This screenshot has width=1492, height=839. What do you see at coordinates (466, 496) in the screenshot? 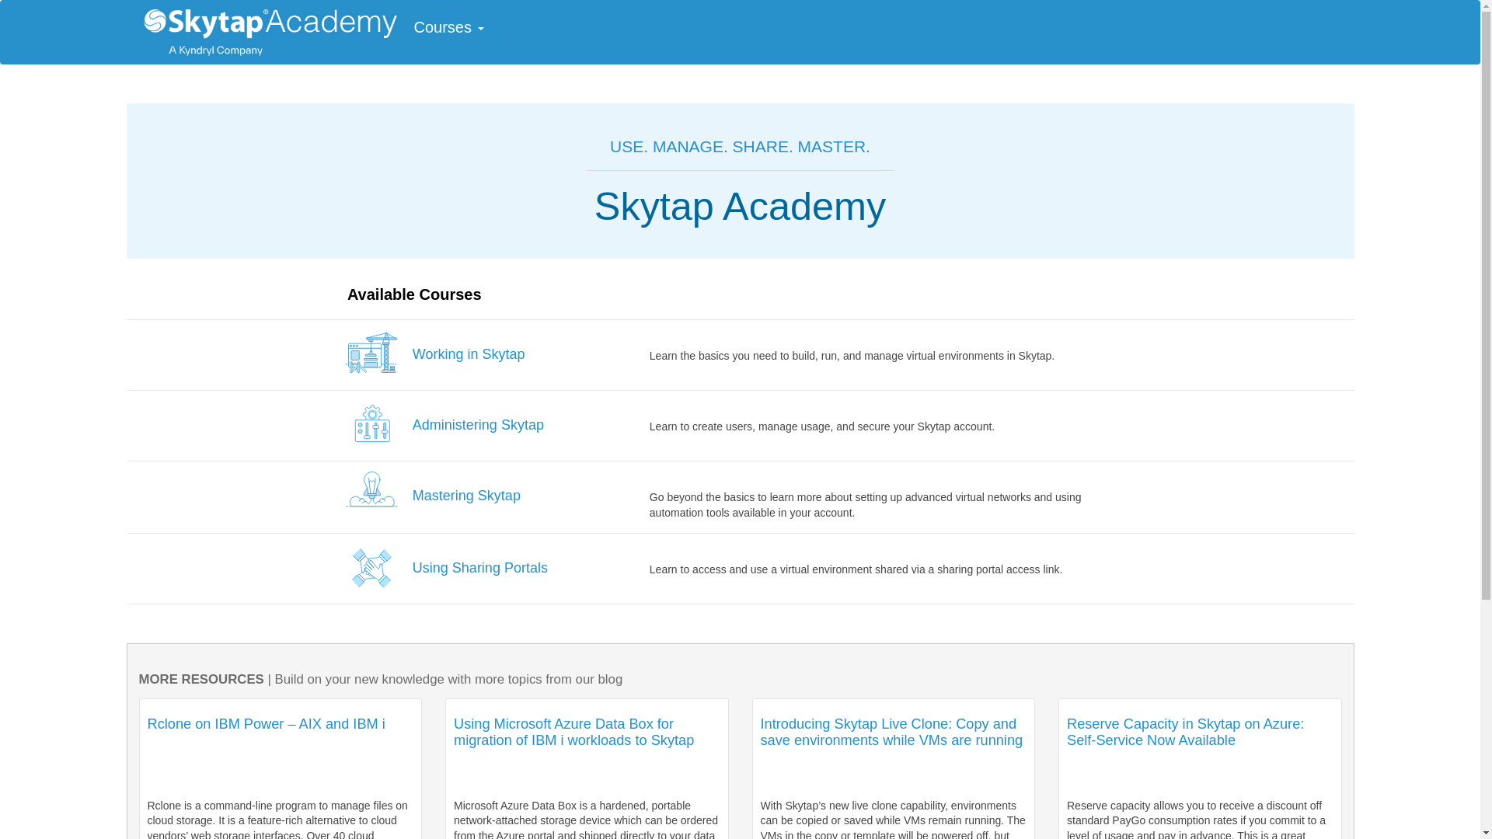
I see `Mastering Skytap` at bounding box center [466, 496].